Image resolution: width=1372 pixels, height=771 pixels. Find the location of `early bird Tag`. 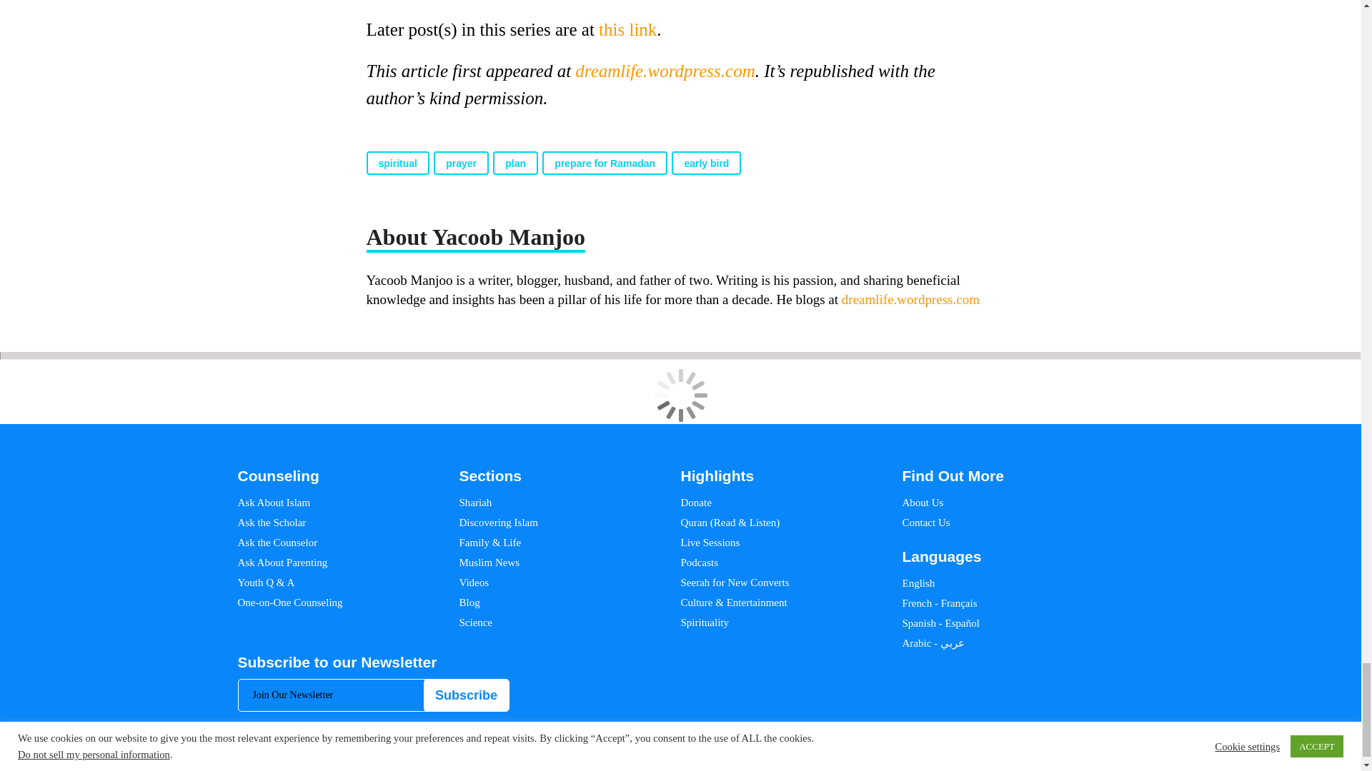

early bird Tag is located at coordinates (706, 163).